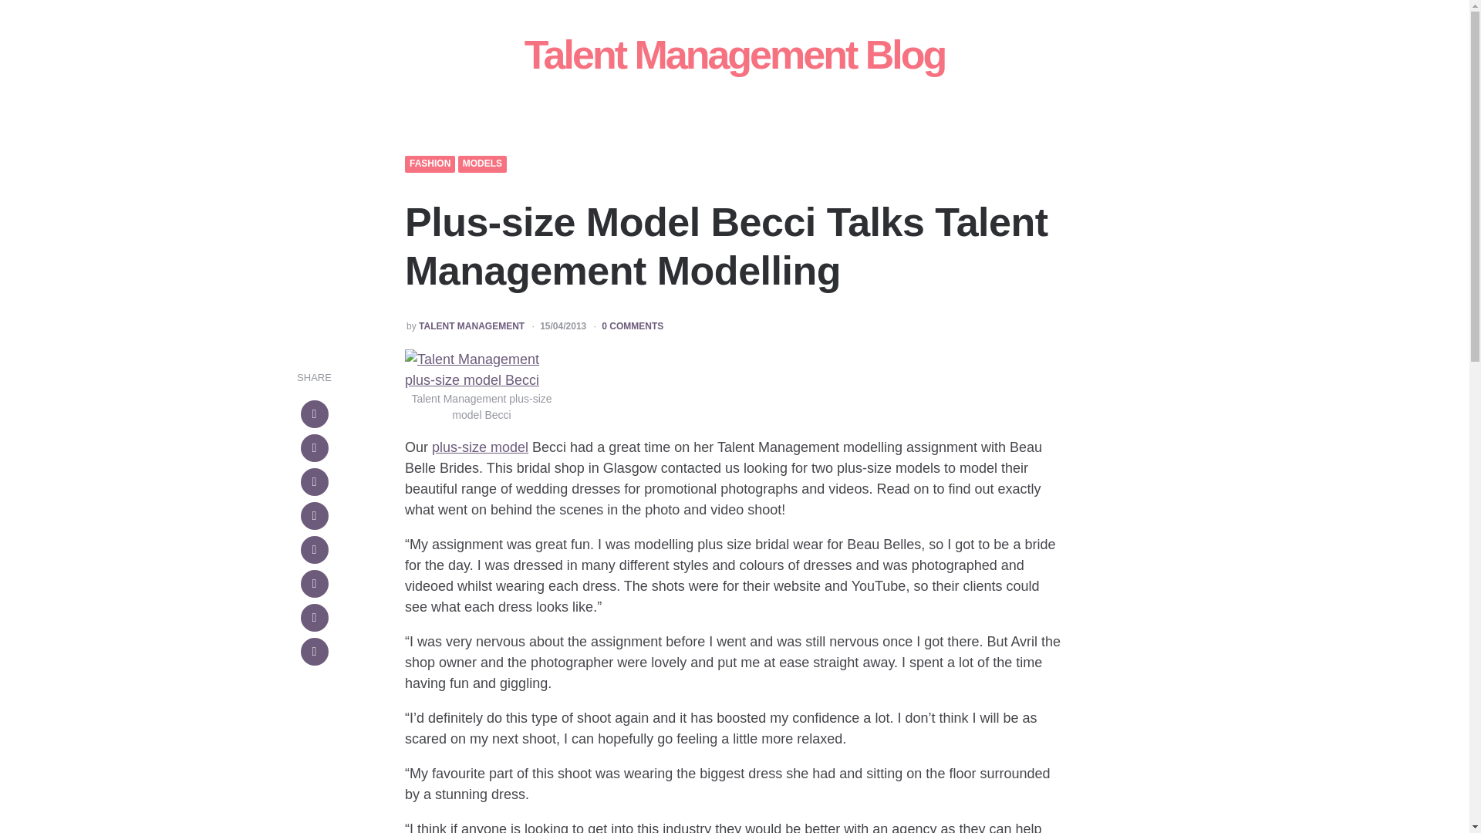 The image size is (1481, 833). I want to click on Talent Management plus-size model Becci, so click(481, 369).